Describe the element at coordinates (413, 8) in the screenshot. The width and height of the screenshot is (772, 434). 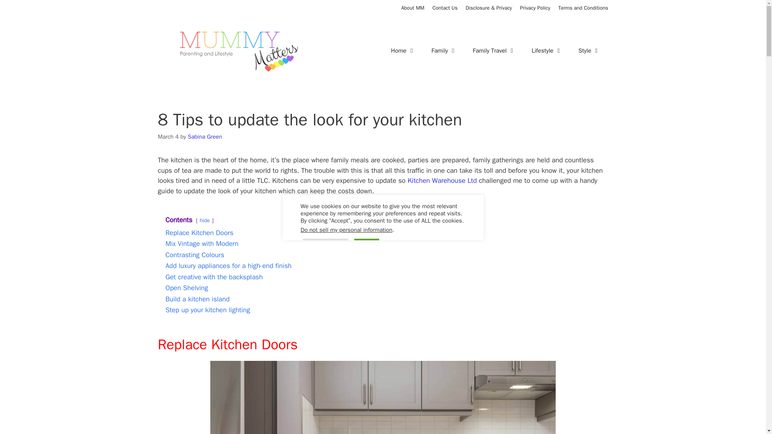
I see `About MM` at that location.